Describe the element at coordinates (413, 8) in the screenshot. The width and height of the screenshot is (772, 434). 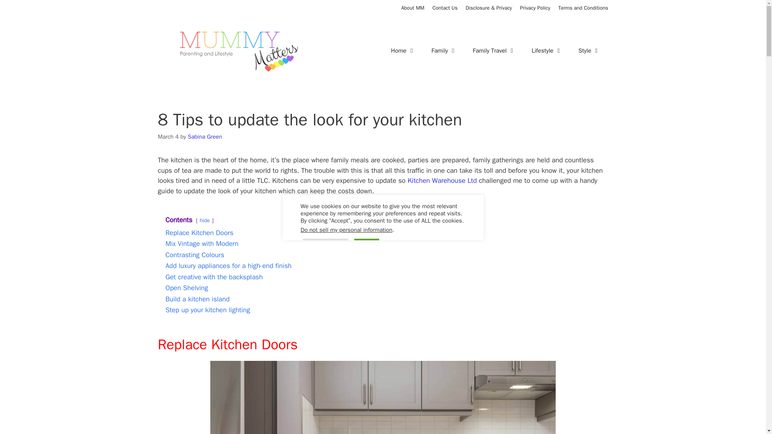
I see `About MM` at that location.